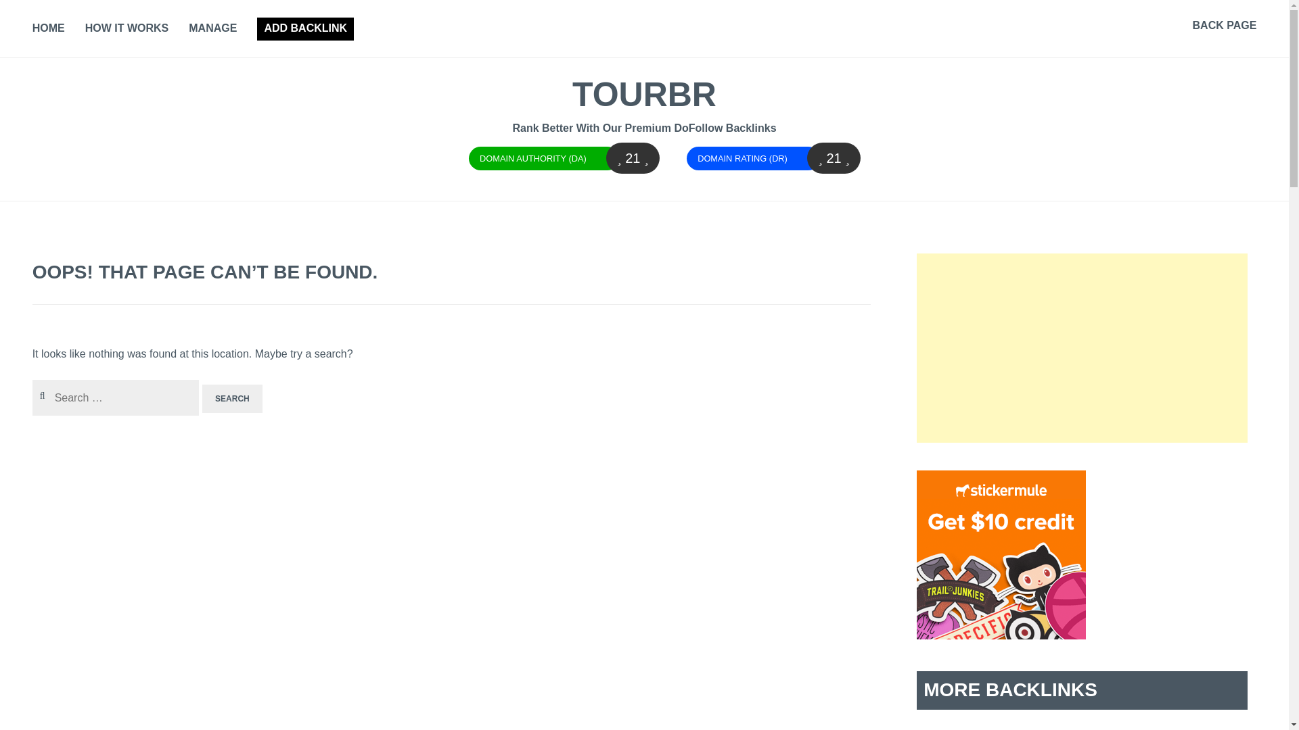 This screenshot has width=1299, height=730. Describe the element at coordinates (127, 29) in the screenshot. I see `HOW IT WORKS` at that location.